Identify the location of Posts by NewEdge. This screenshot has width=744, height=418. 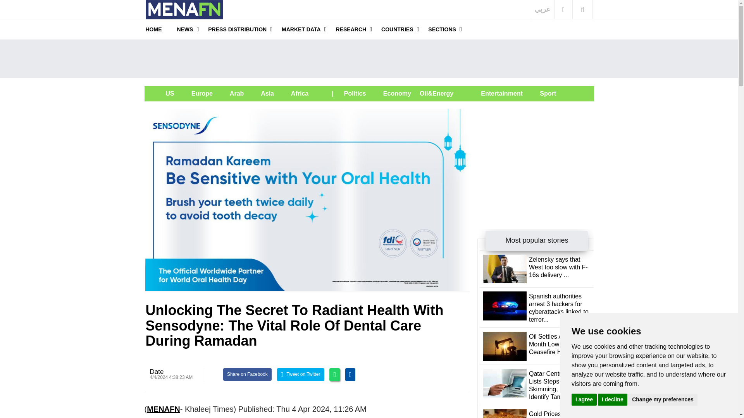
(157, 372).